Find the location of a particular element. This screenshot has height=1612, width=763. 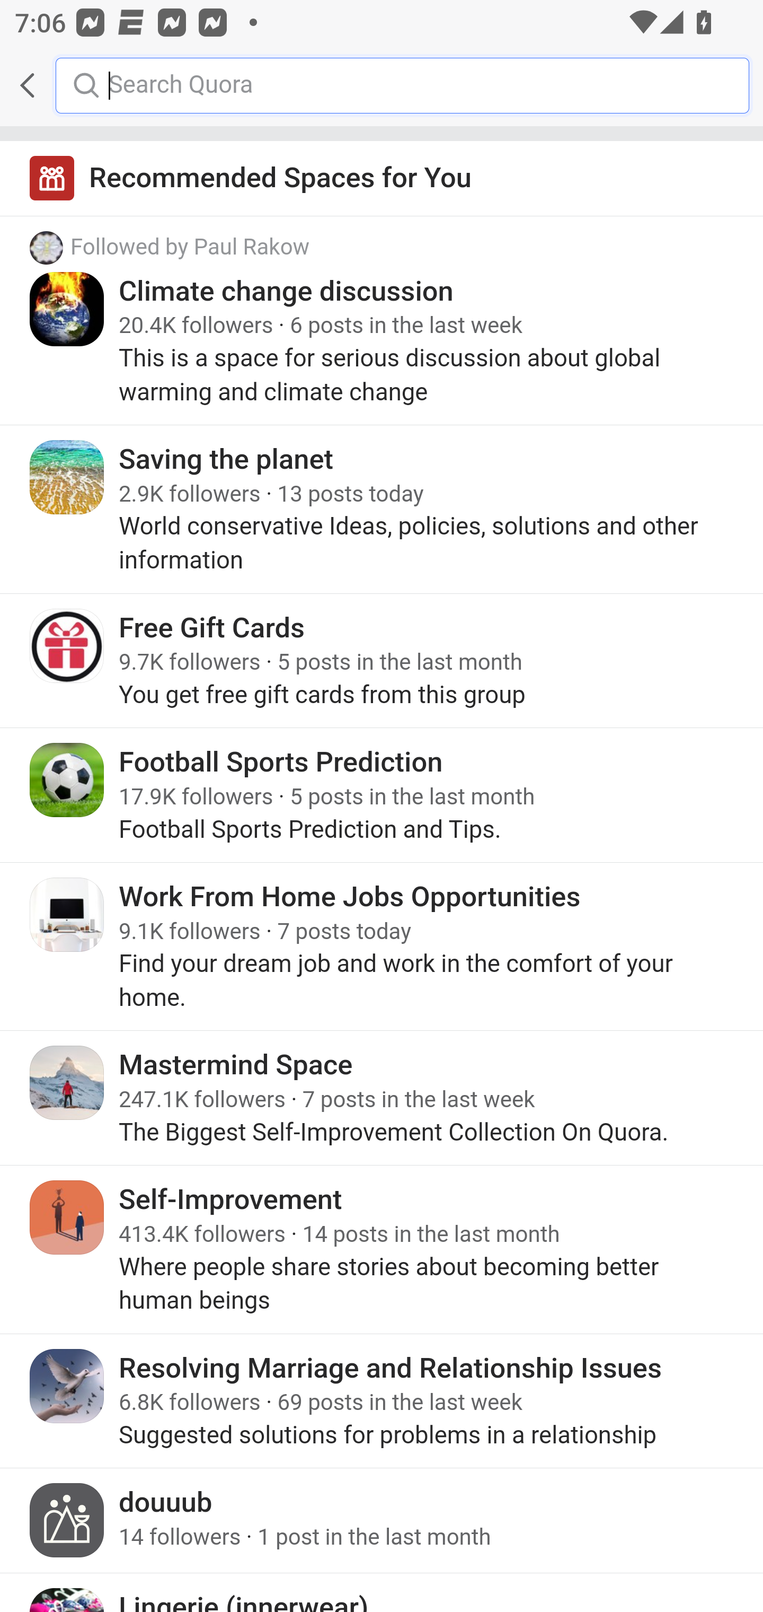

Icon for Football Sports Prediction is located at coordinates (67, 781).